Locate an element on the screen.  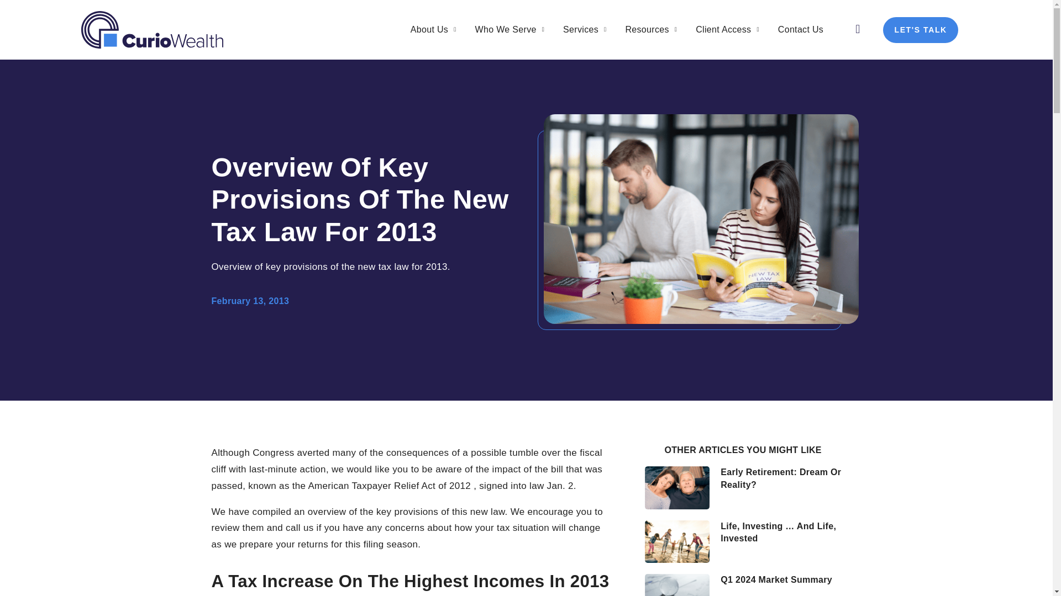
Client Access is located at coordinates (727, 30).